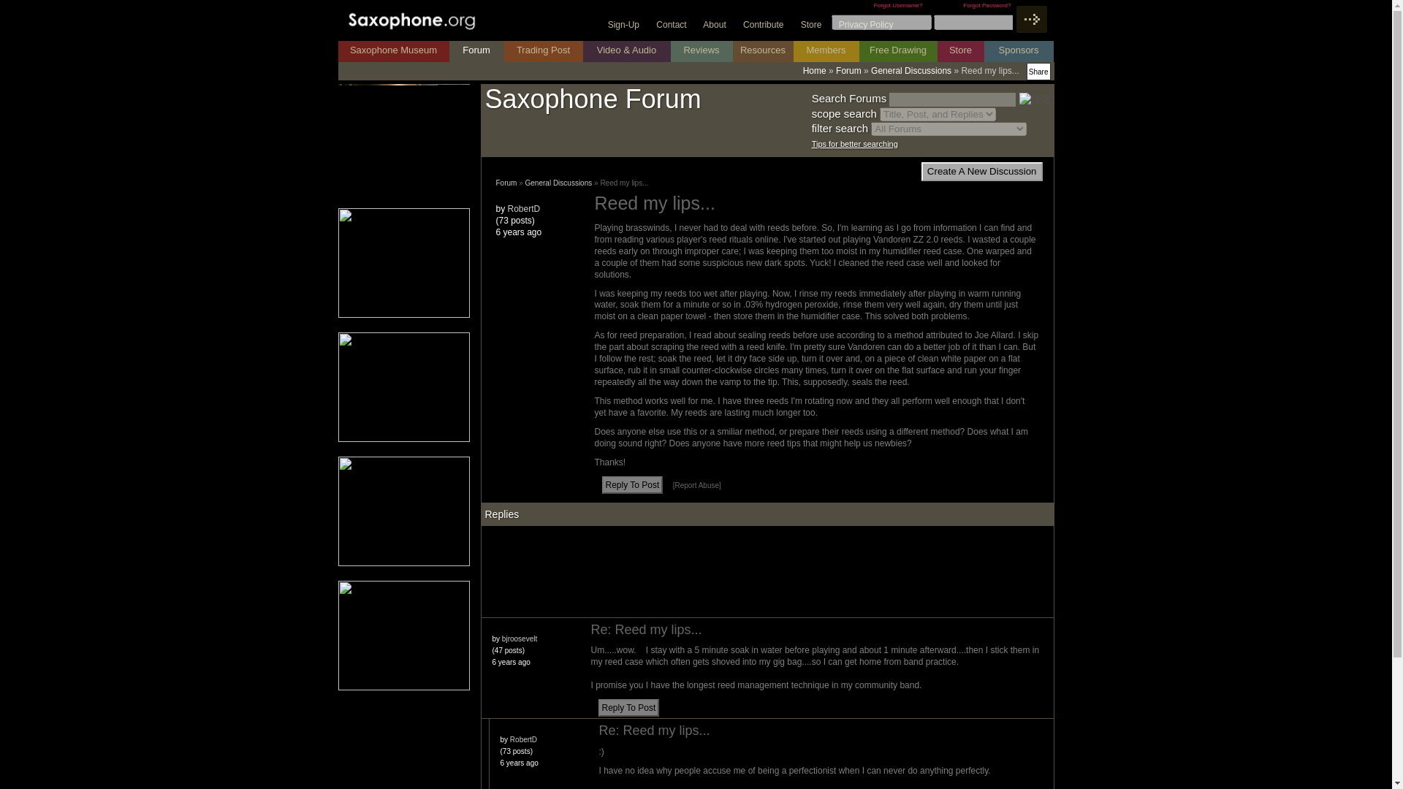  What do you see at coordinates (544, 51) in the screenshot?
I see `Trading Post` at bounding box center [544, 51].